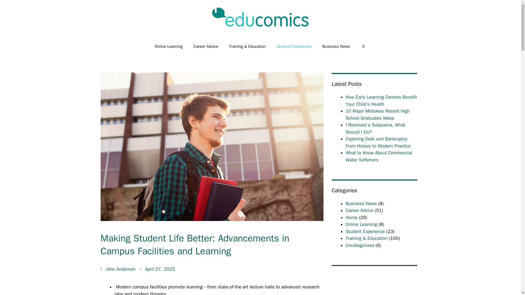  I want to click on Business News, so click(336, 46).